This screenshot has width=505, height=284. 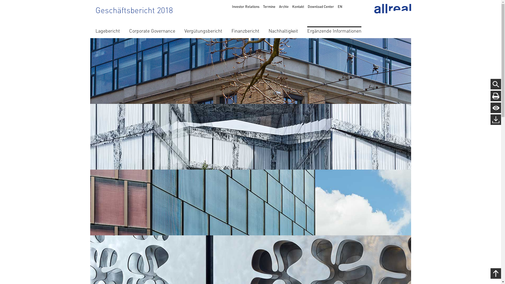 What do you see at coordinates (107, 30) in the screenshot?
I see `Lagebericht` at bounding box center [107, 30].